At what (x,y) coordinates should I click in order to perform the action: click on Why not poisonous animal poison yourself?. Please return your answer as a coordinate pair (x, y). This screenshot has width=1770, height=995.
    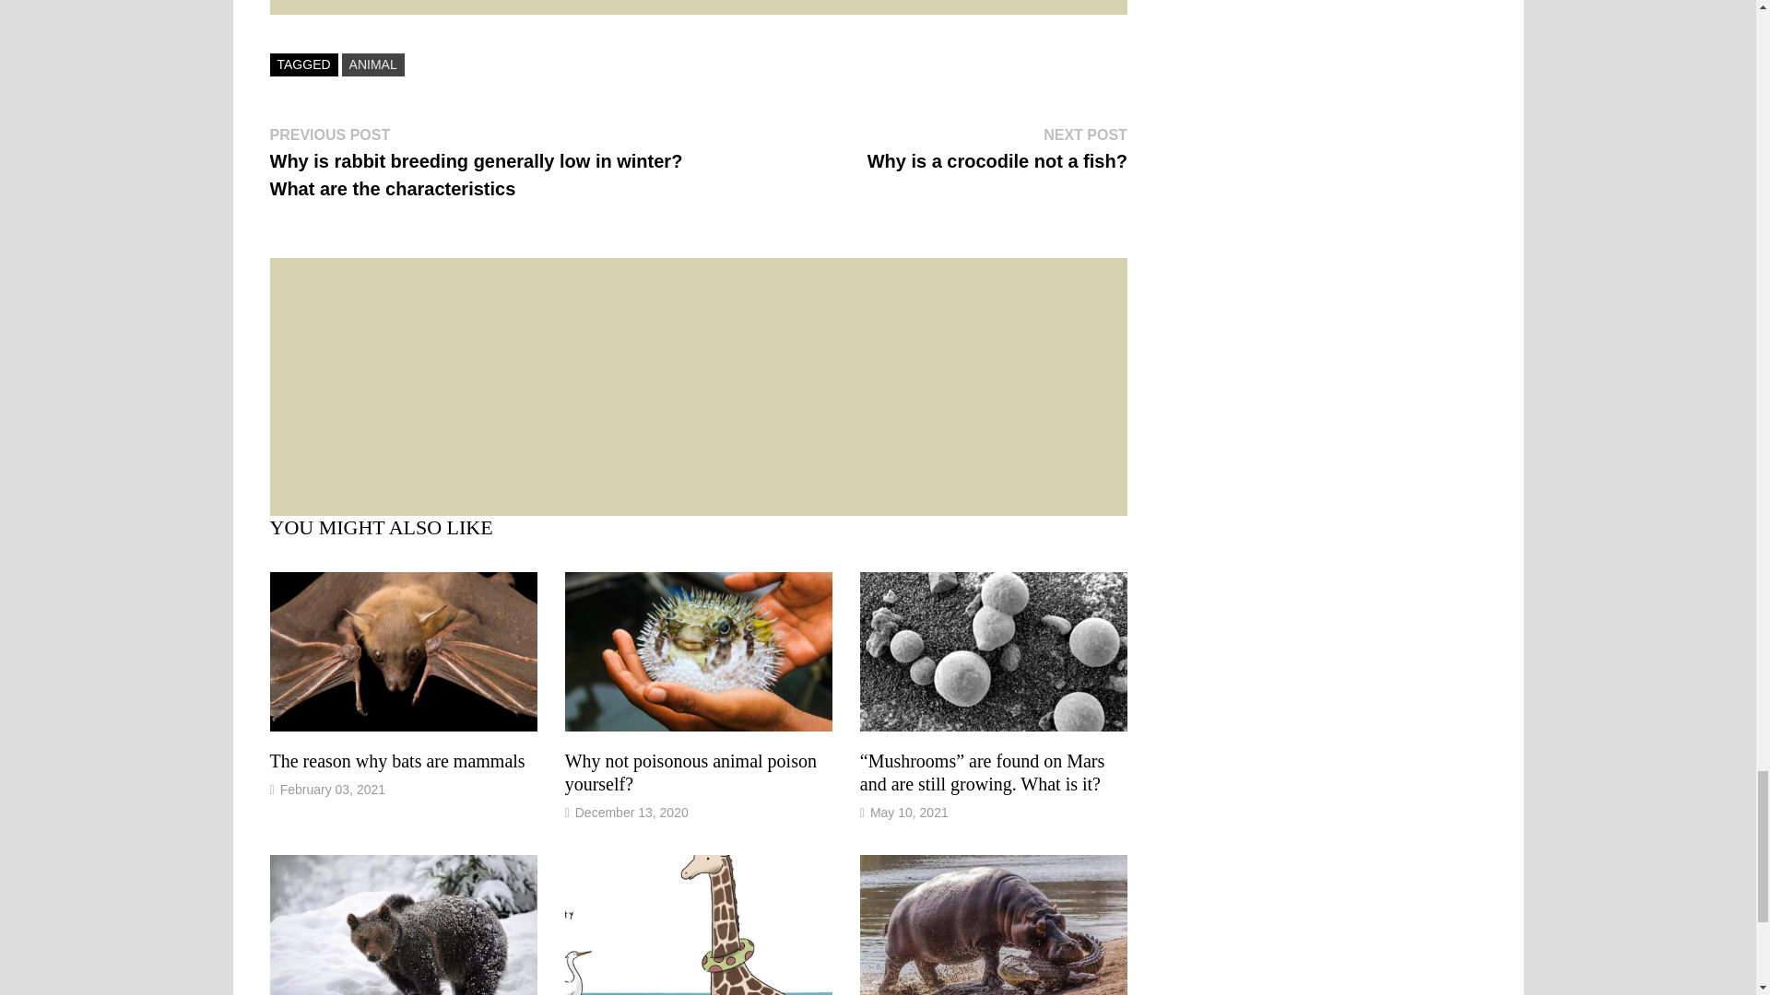
    Looking at the image, I should click on (690, 772).